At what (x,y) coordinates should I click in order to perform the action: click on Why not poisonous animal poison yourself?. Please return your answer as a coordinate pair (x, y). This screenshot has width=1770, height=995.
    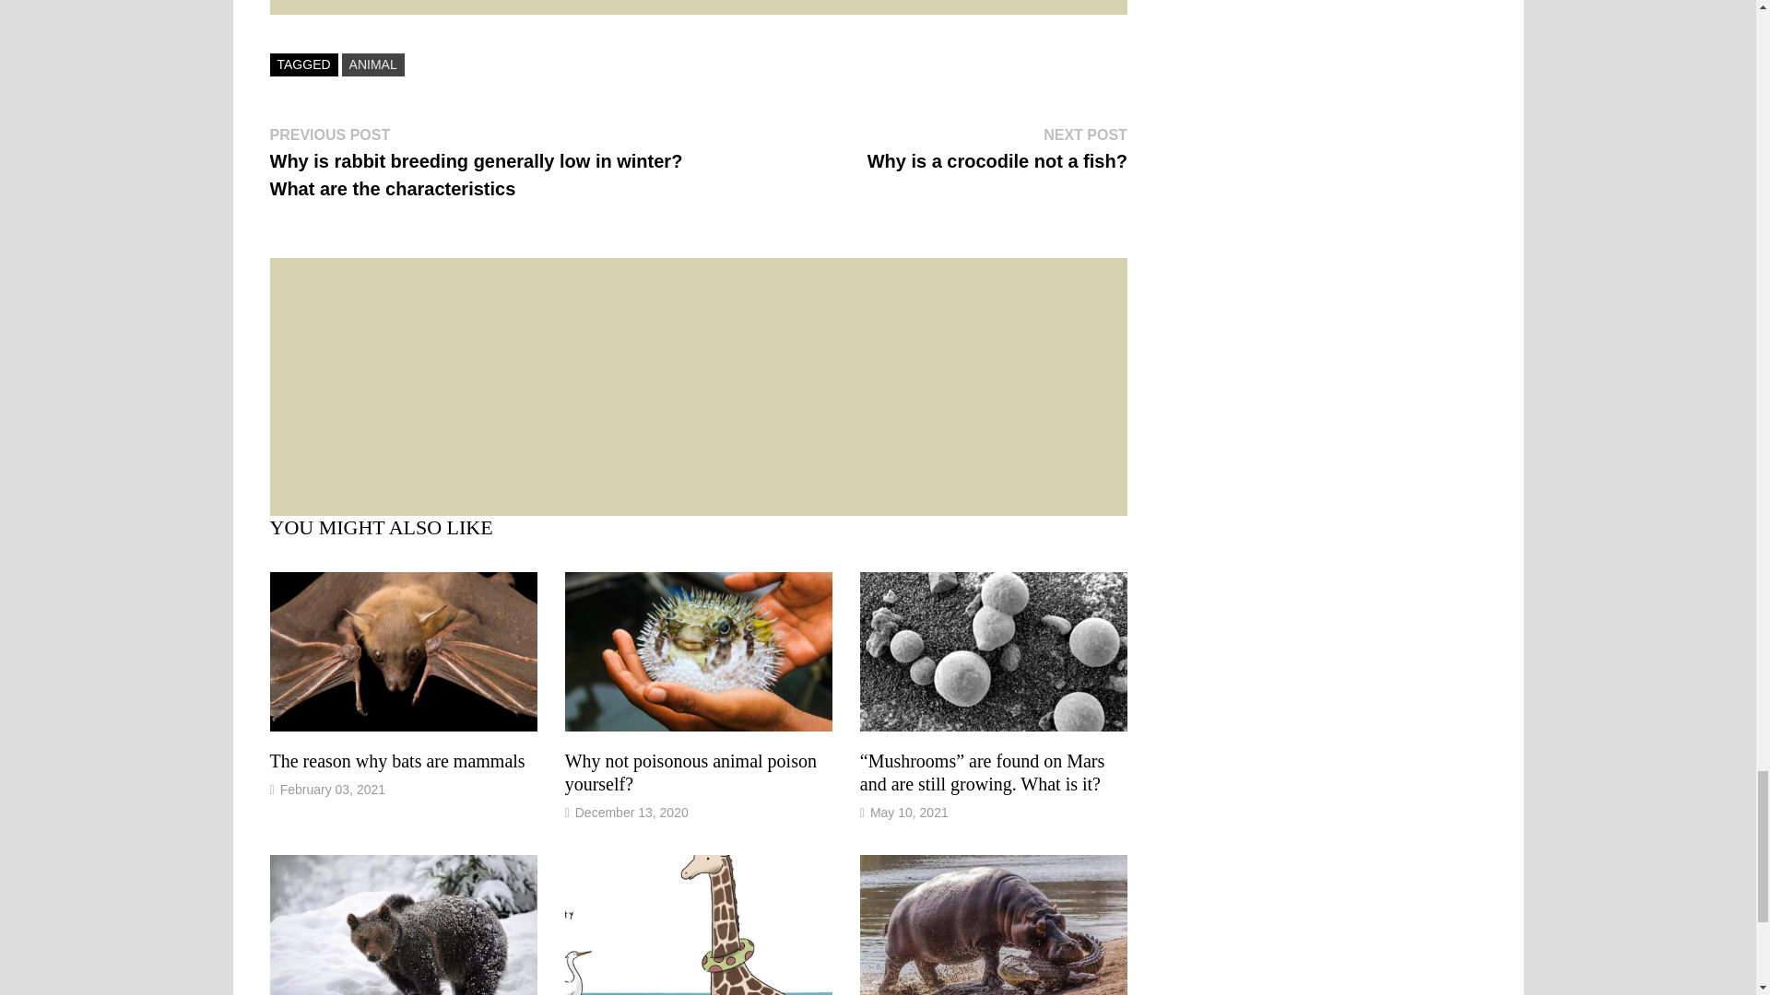
    Looking at the image, I should click on (690, 772).